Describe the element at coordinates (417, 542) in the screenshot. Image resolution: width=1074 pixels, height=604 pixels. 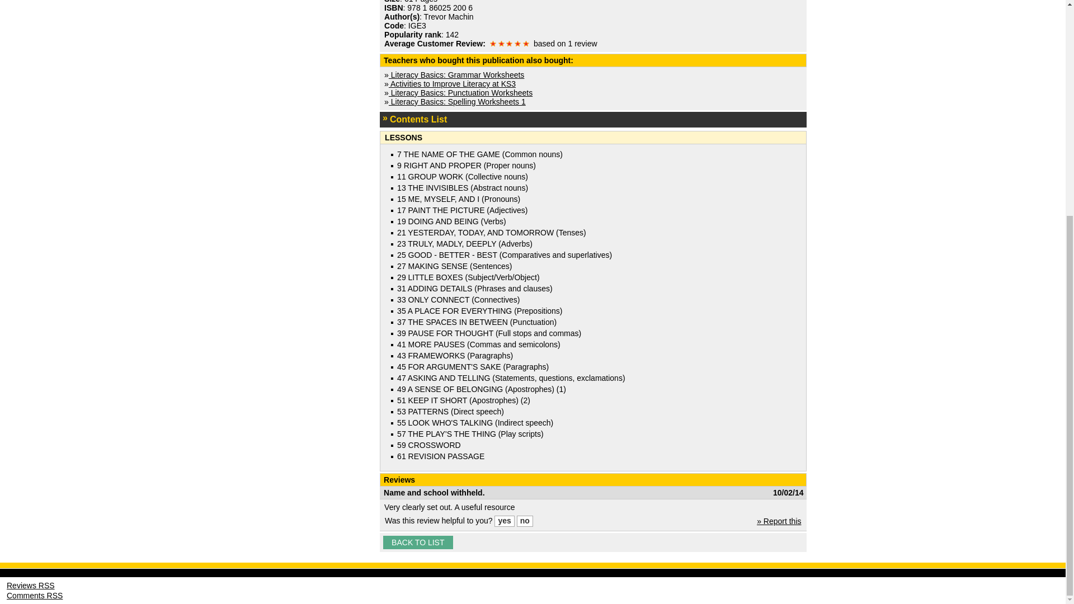
I see `BACK TO LIST` at that location.